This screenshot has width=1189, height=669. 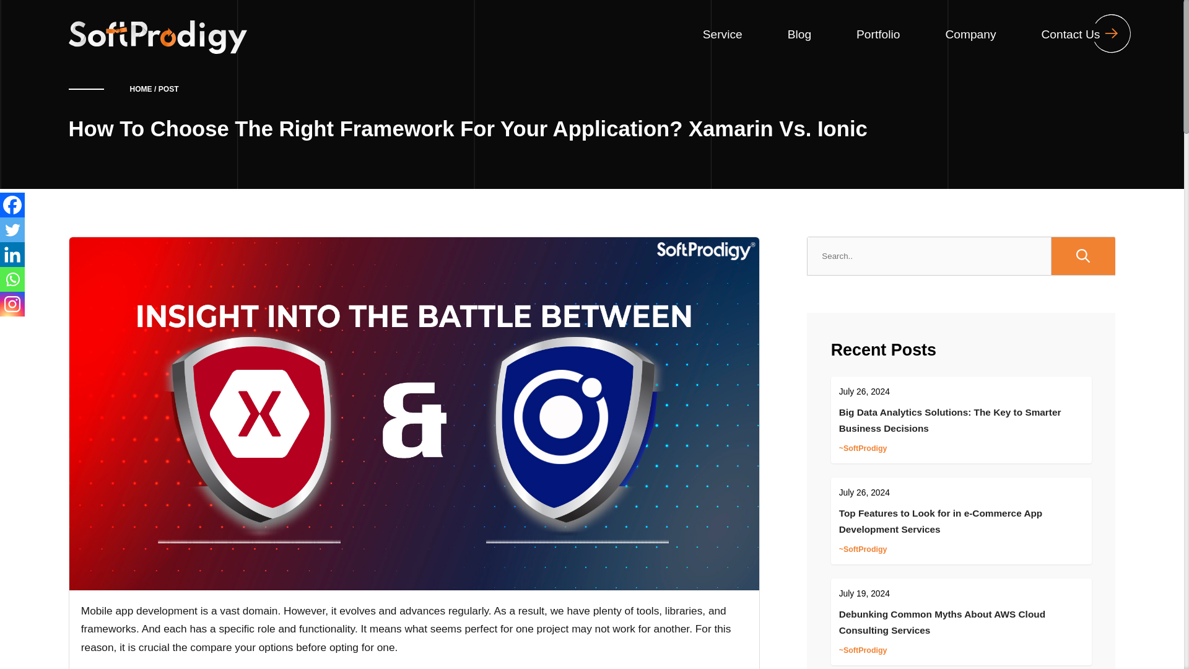 I want to click on Search, so click(x=1082, y=256).